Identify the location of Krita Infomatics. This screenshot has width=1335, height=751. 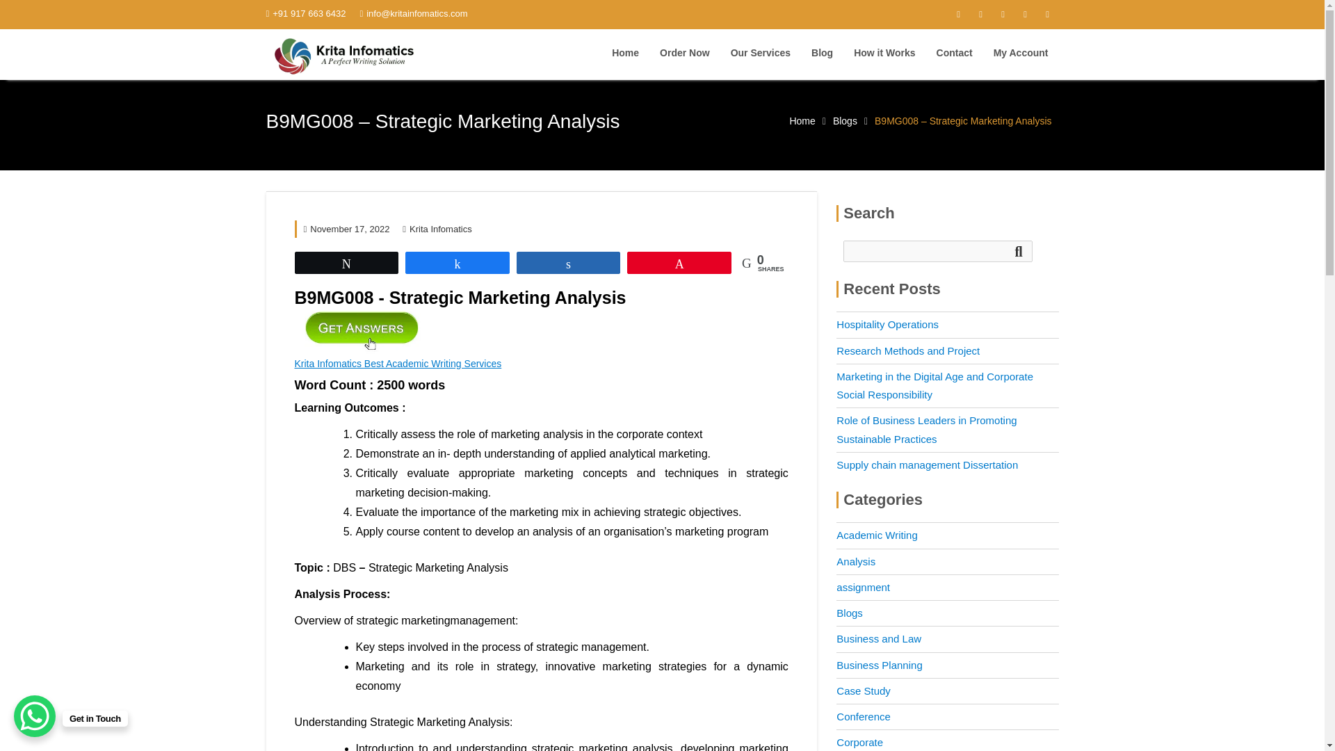
(437, 228).